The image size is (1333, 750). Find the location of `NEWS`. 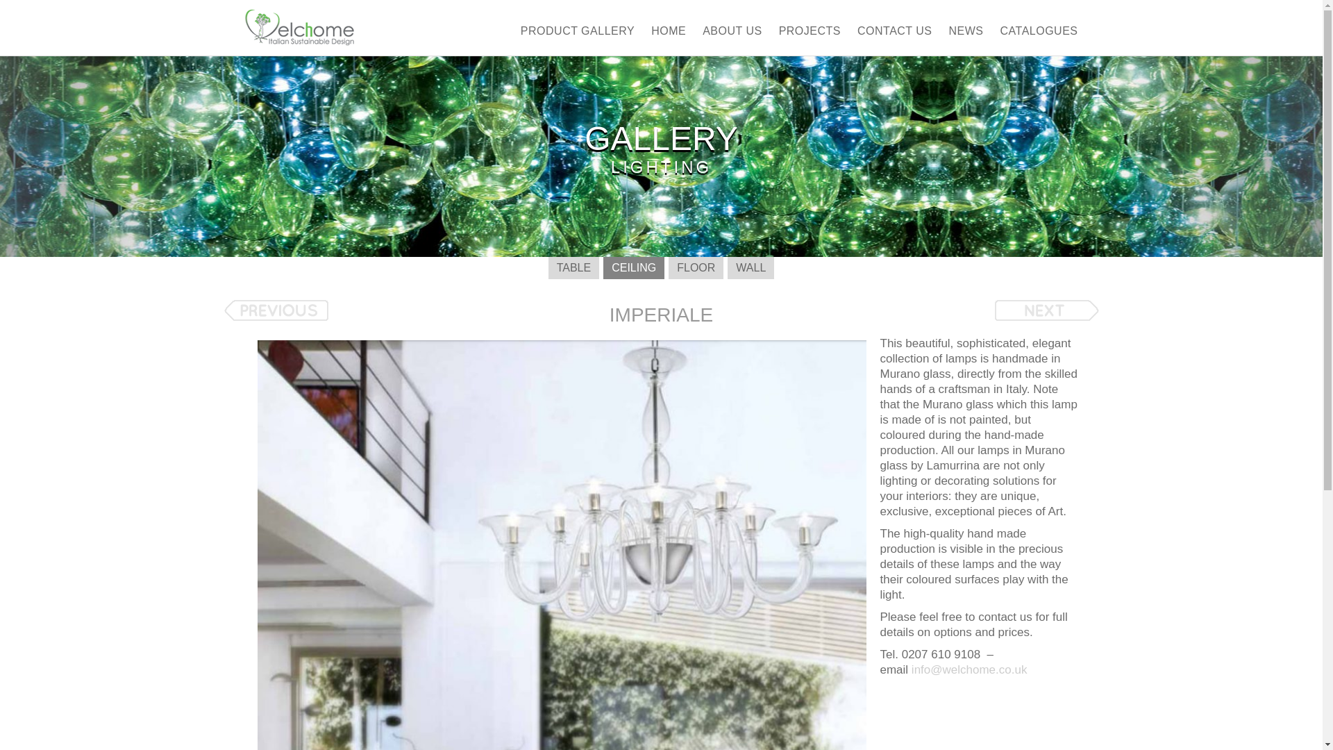

NEWS is located at coordinates (966, 35).